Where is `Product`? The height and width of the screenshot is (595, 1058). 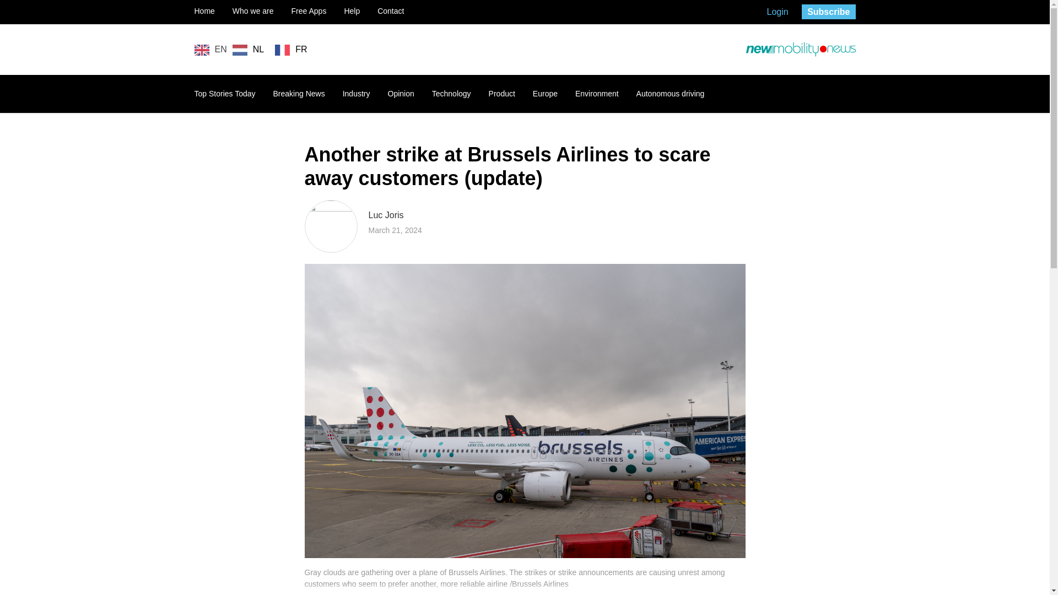 Product is located at coordinates (502, 94).